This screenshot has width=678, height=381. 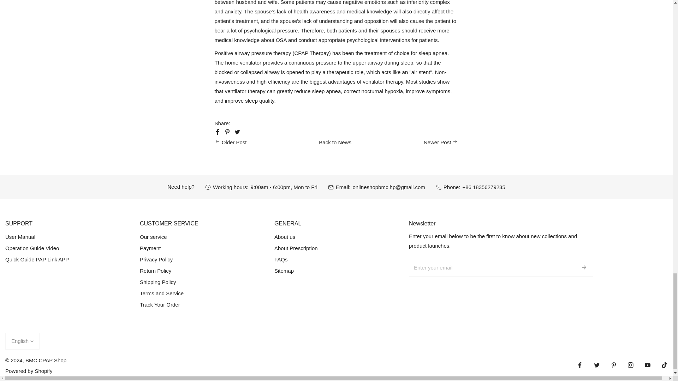 What do you see at coordinates (335, 142) in the screenshot?
I see `Back to News` at bounding box center [335, 142].